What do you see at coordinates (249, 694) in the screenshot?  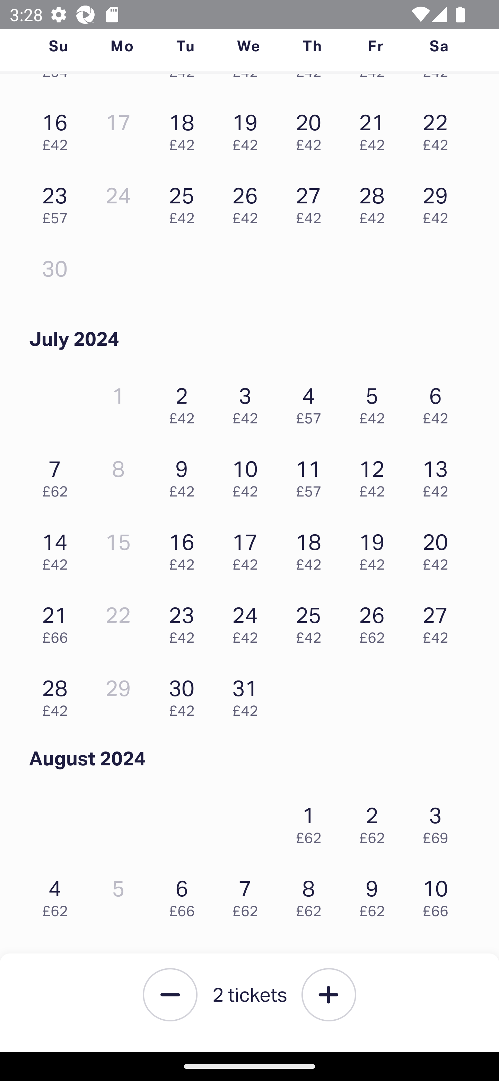 I see `31 £42` at bounding box center [249, 694].